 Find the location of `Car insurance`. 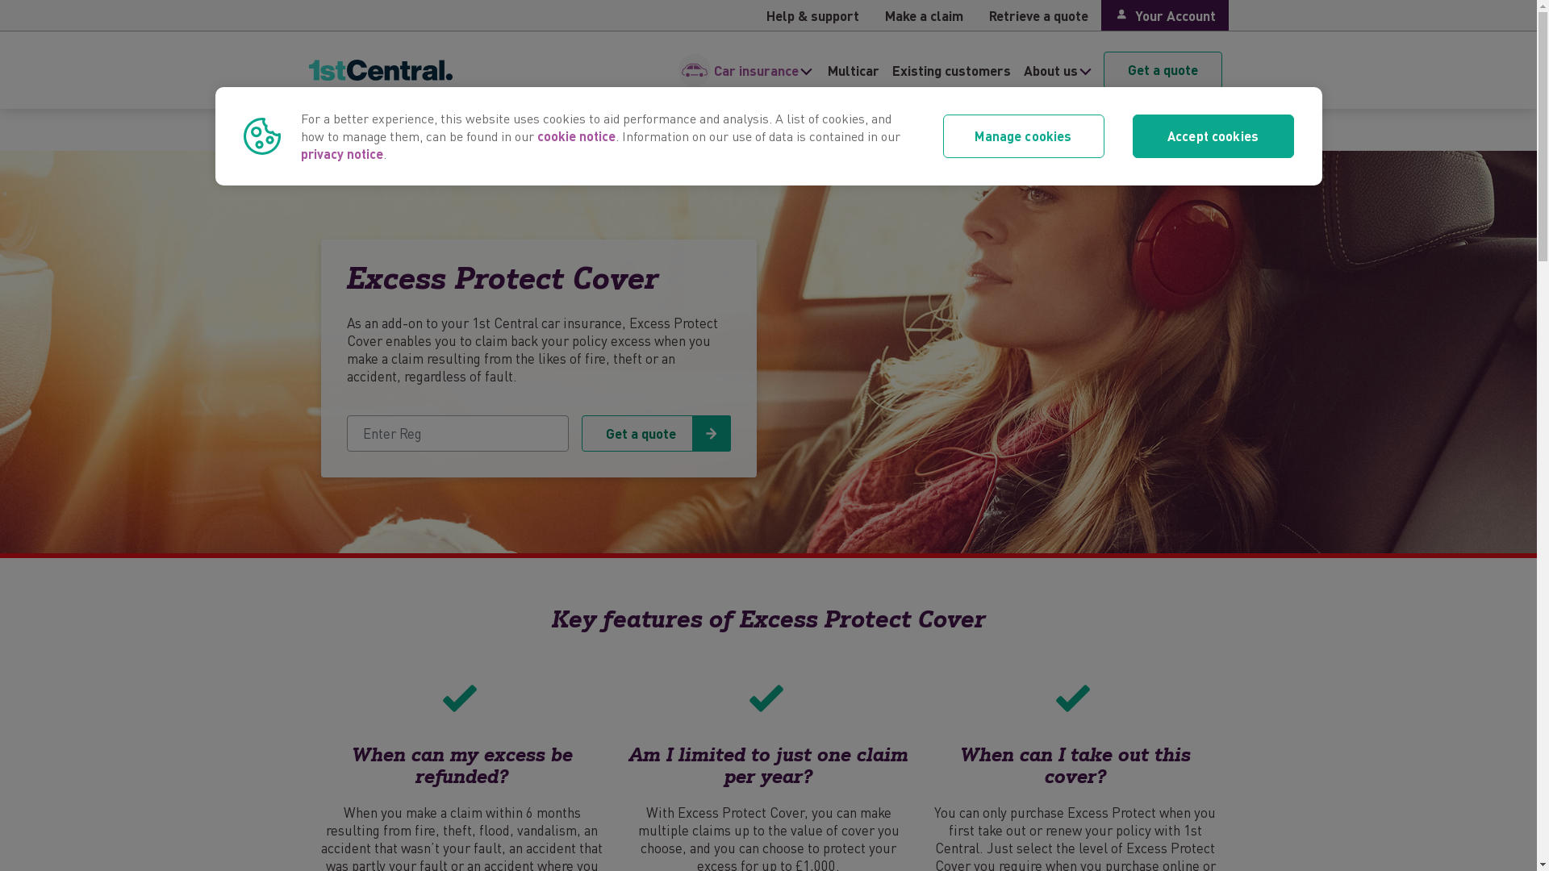

Car insurance is located at coordinates (363, 130).